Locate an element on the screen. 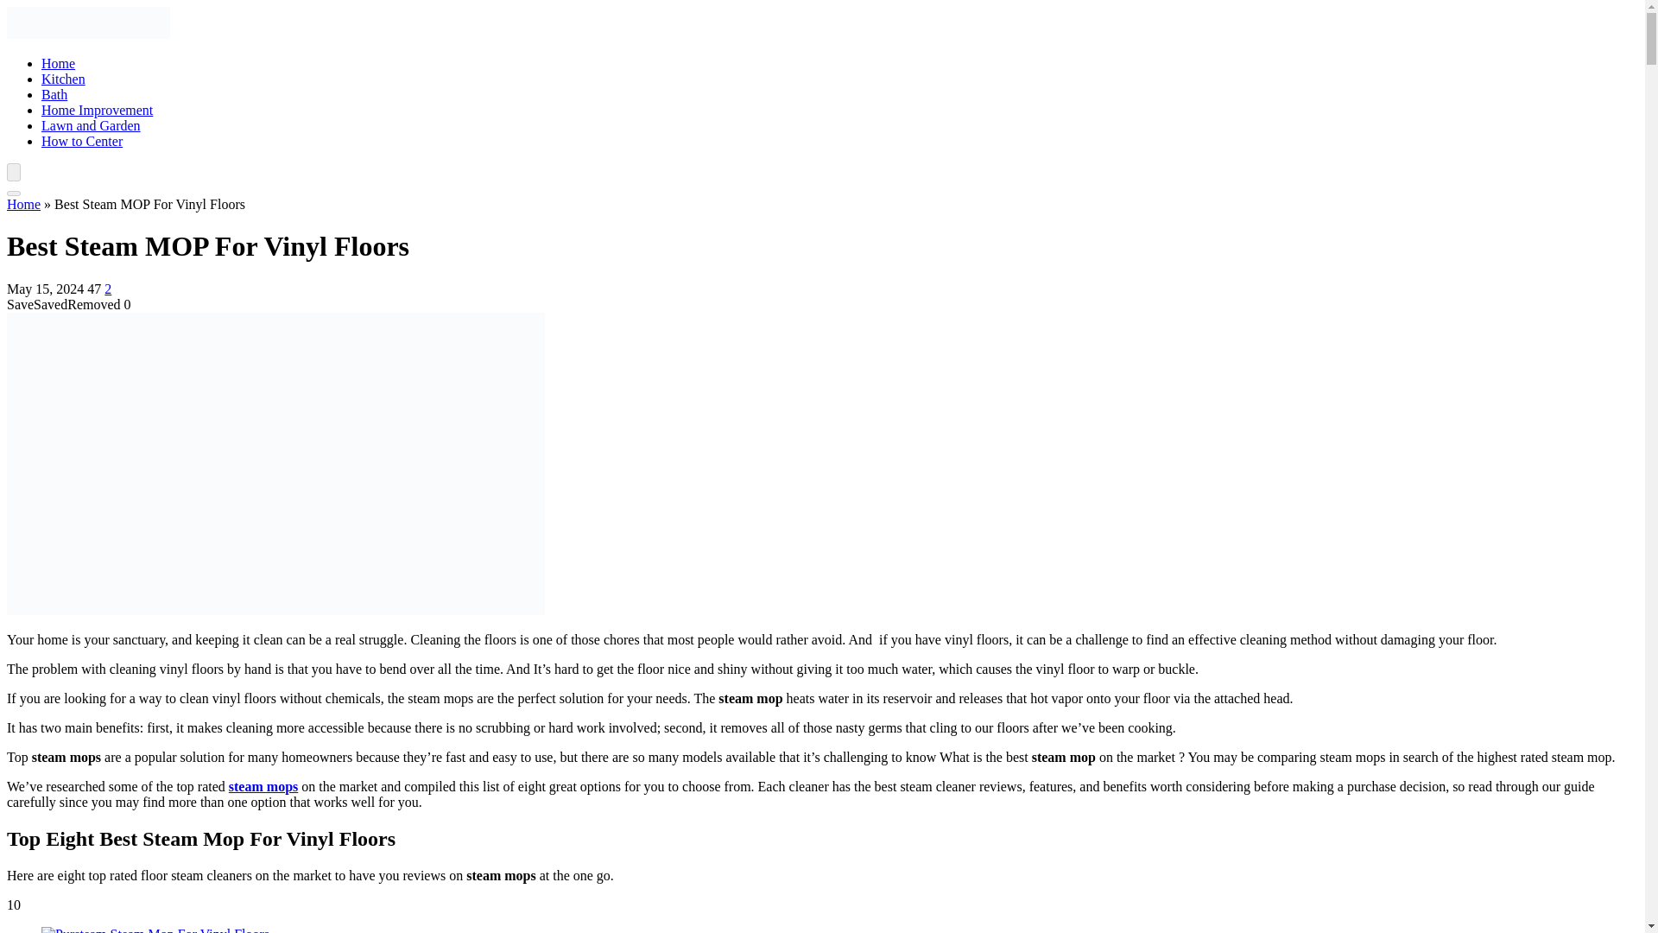  Home is located at coordinates (22, 204).